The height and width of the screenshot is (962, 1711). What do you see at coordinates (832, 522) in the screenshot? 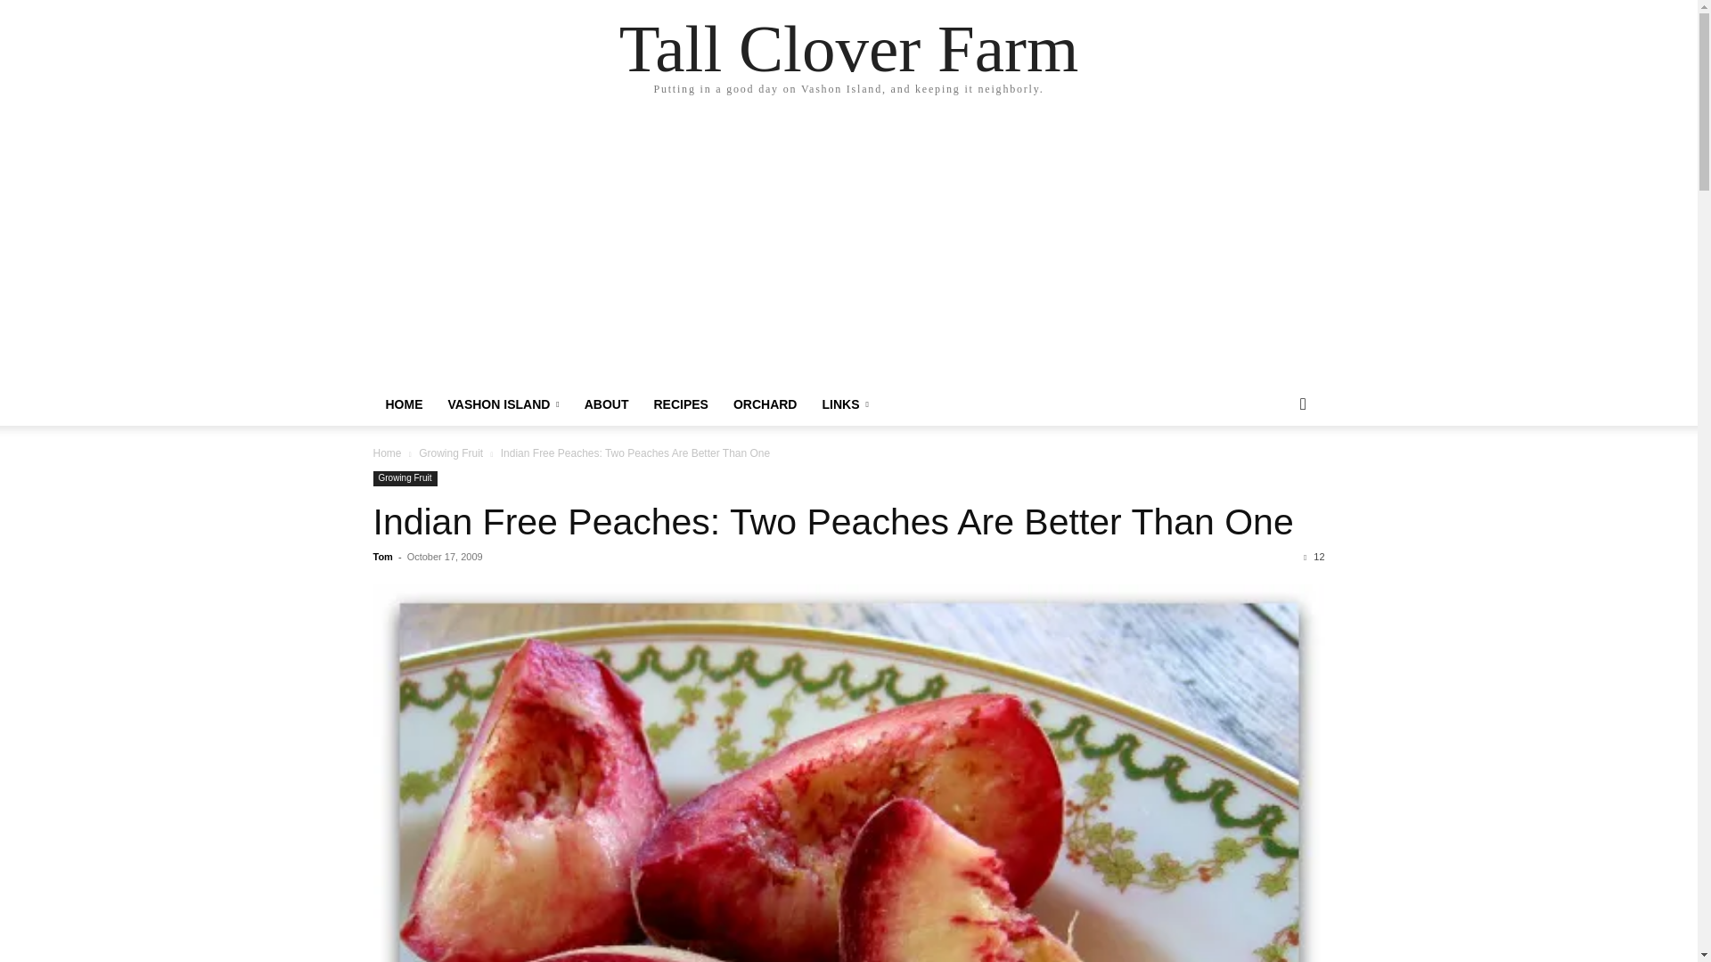
I see `Indian Free Peaches: Two Peaches Are Better Than One` at bounding box center [832, 522].